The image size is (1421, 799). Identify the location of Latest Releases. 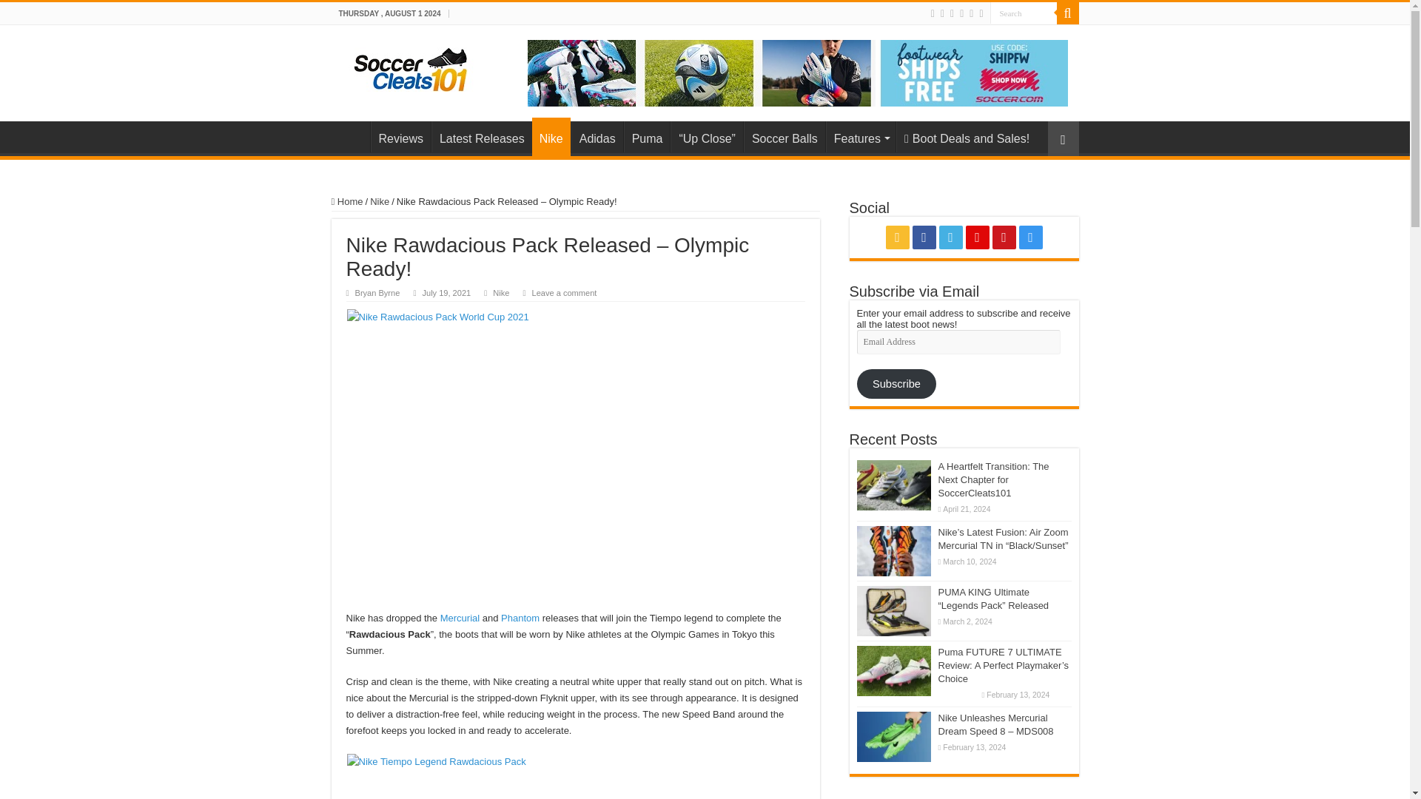
(481, 137).